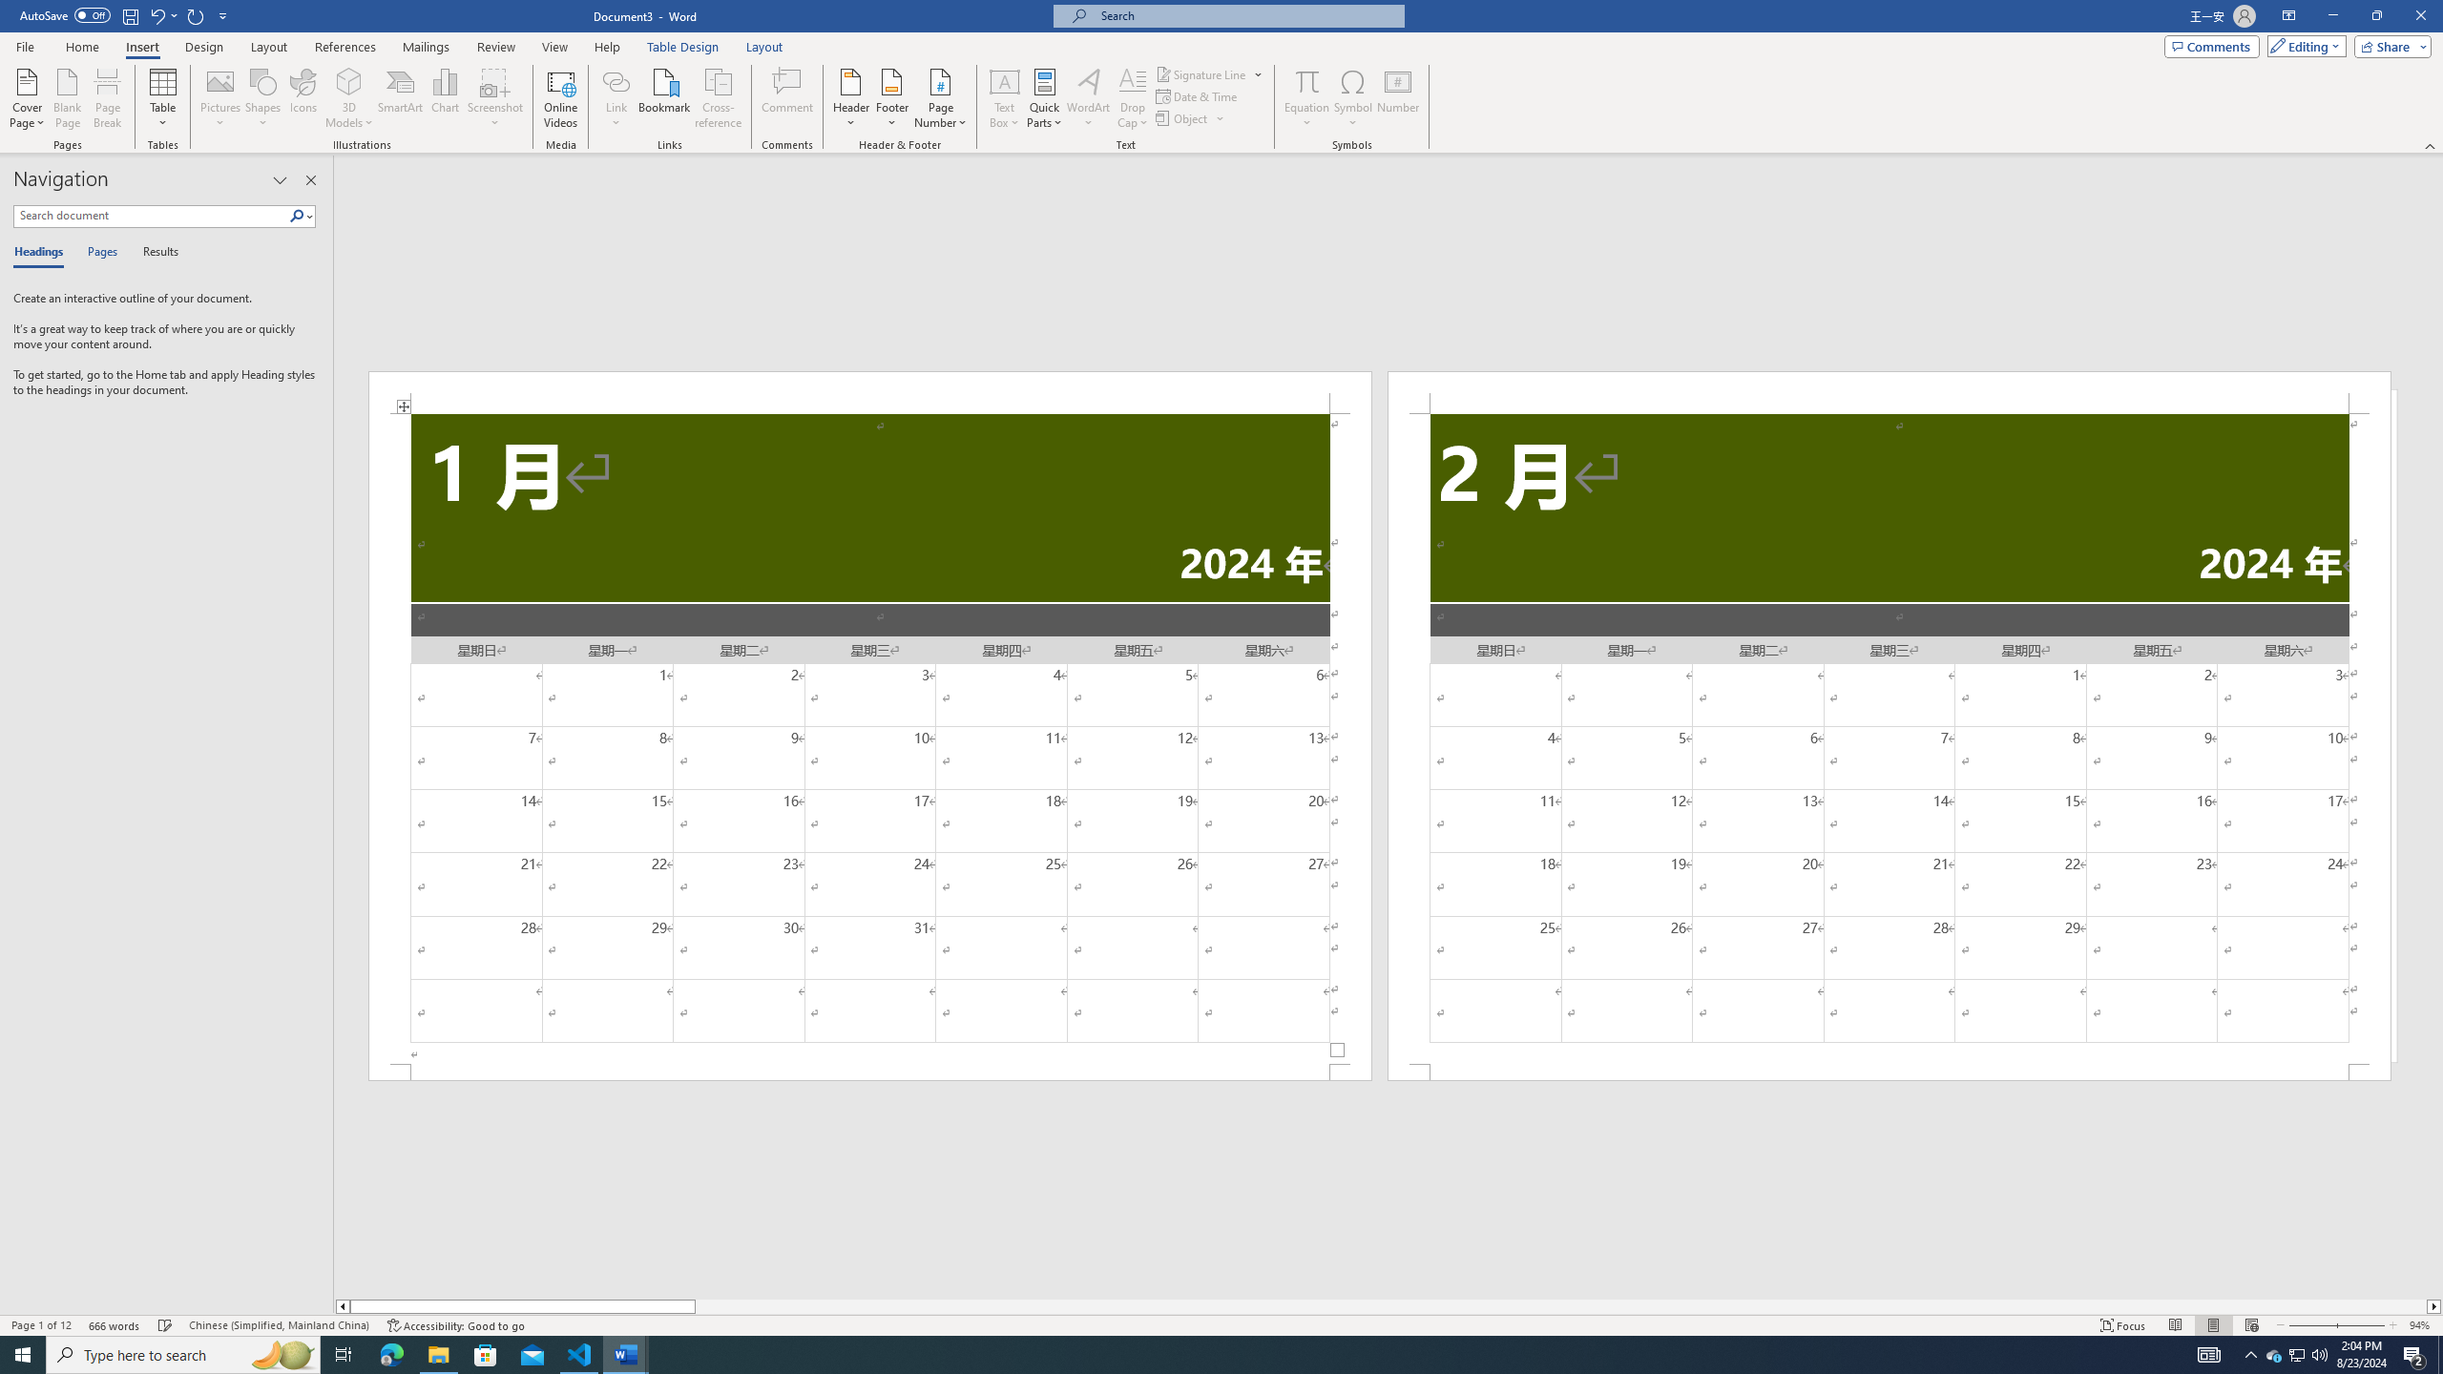  I want to click on Accessibility Checker Accessibility: Good to go, so click(455, 1325).